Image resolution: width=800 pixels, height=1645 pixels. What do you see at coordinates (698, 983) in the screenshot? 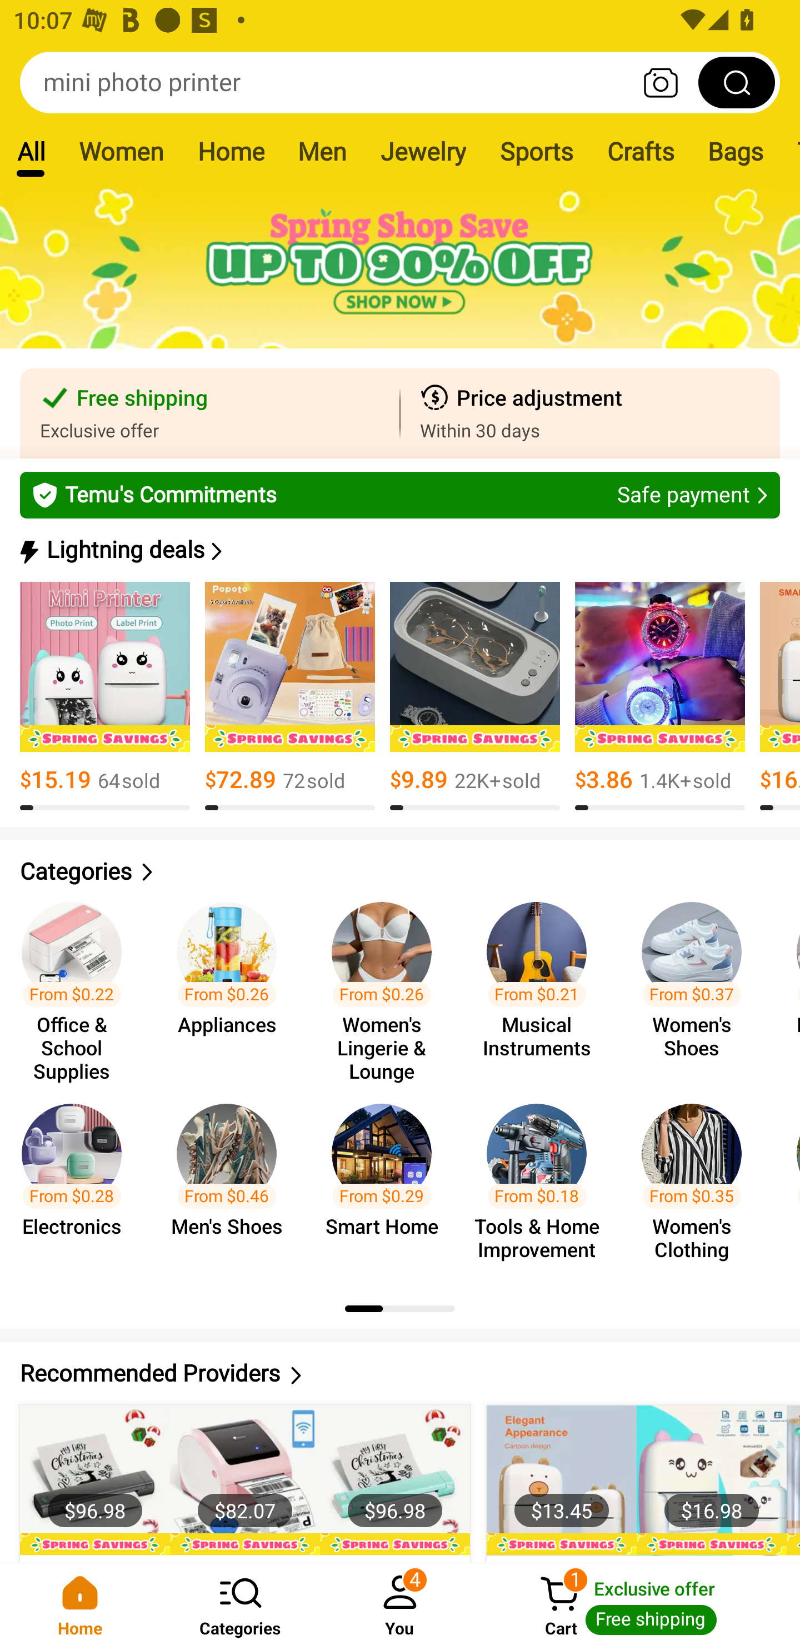
I see `From $0.37 Women's Shoes` at bounding box center [698, 983].